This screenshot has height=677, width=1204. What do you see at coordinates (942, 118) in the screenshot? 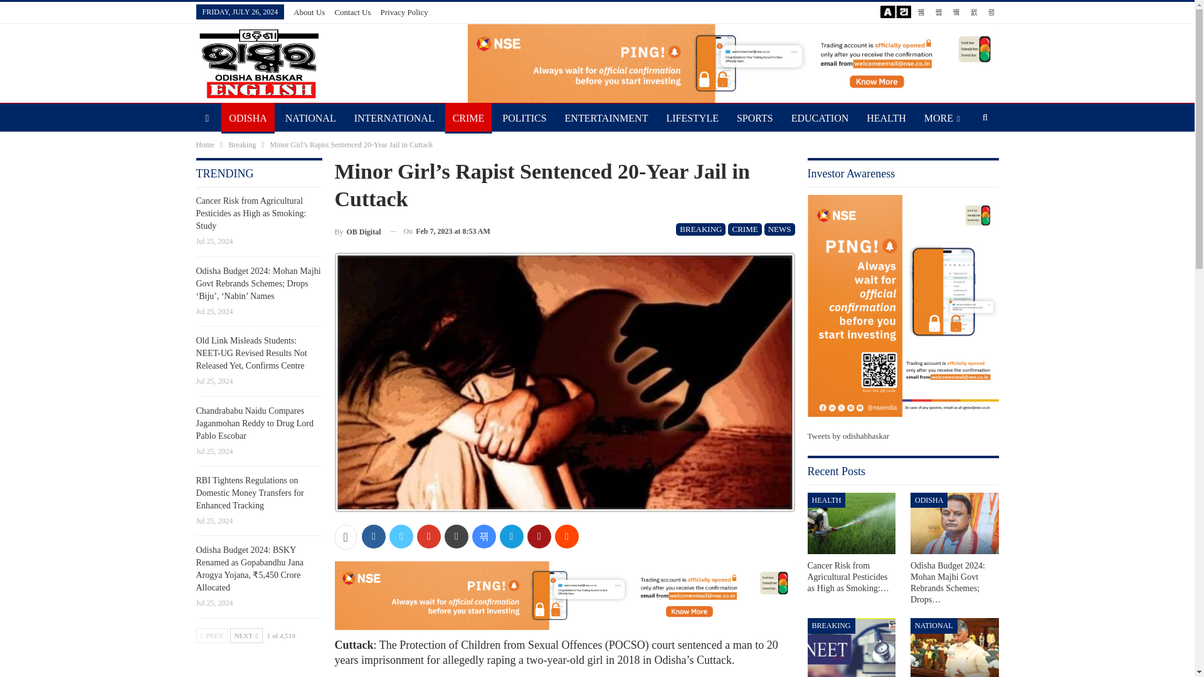
I see `MORE` at bounding box center [942, 118].